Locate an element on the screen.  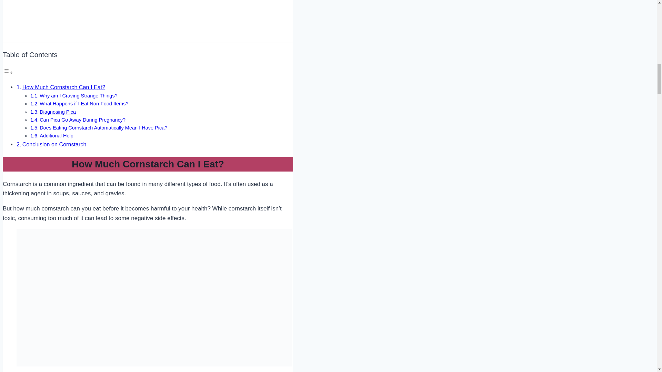
What Happens if I Eat Non-Food Items? is located at coordinates (84, 103).